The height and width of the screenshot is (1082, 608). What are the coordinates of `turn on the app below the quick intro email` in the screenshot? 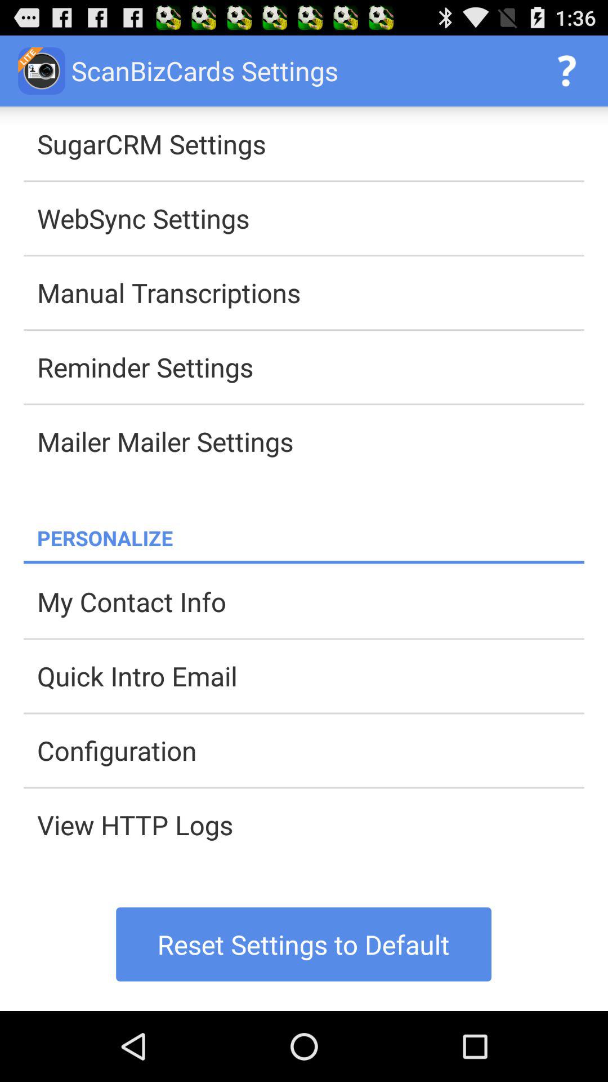 It's located at (311, 750).